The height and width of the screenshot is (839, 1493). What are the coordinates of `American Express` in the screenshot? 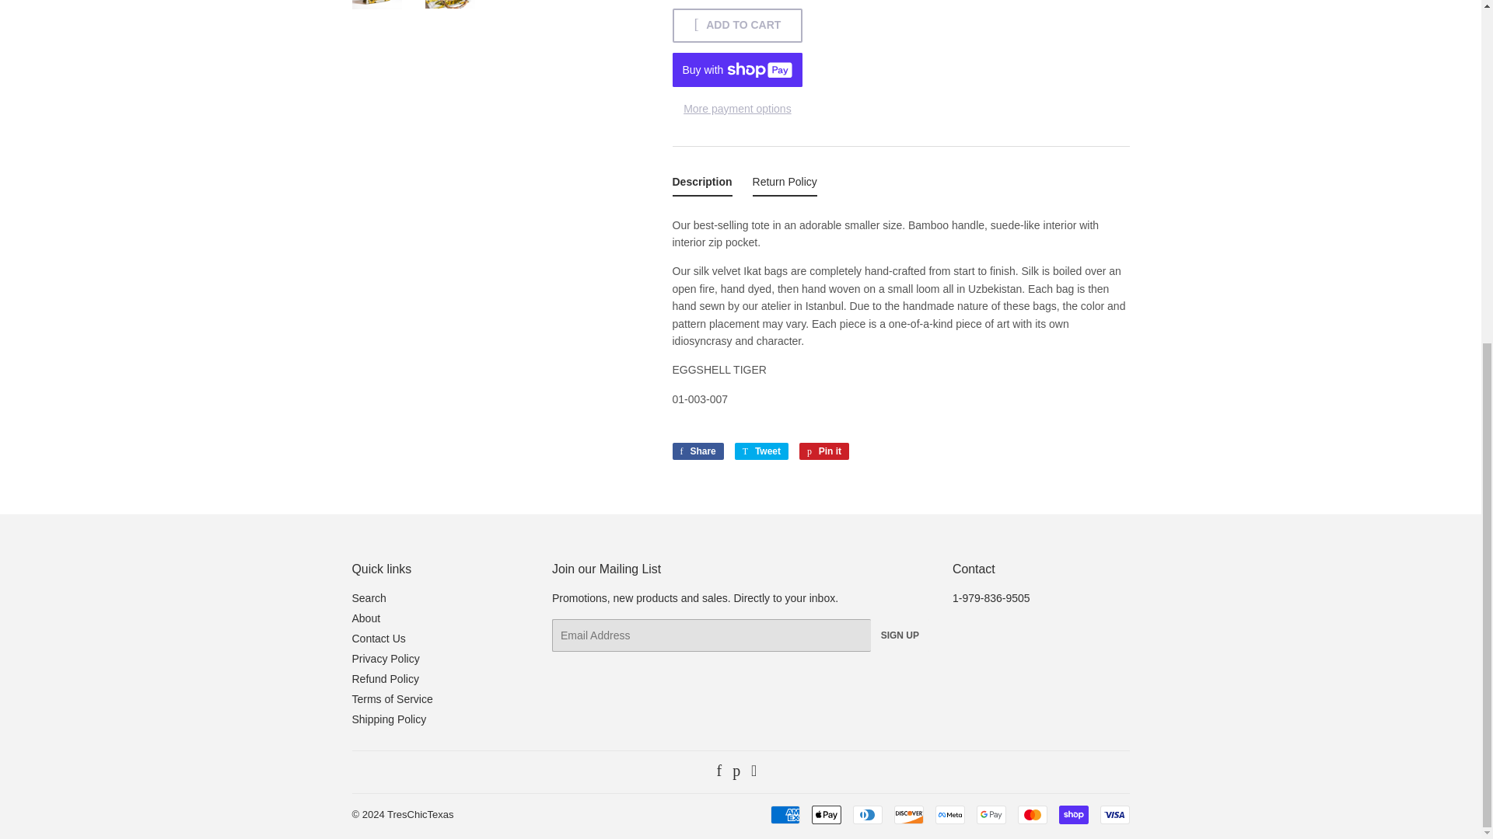 It's located at (784, 814).